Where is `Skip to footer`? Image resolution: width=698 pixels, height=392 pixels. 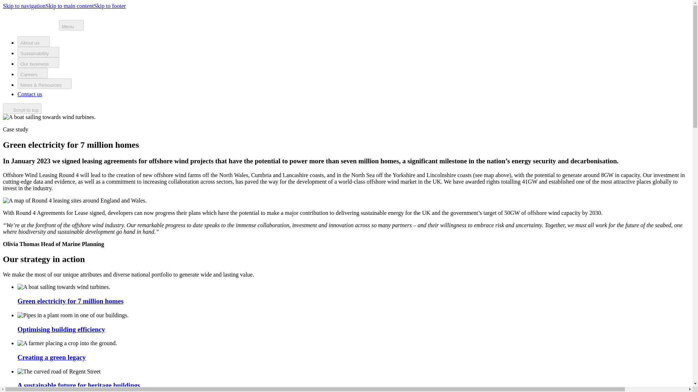 Skip to footer is located at coordinates (109, 6).